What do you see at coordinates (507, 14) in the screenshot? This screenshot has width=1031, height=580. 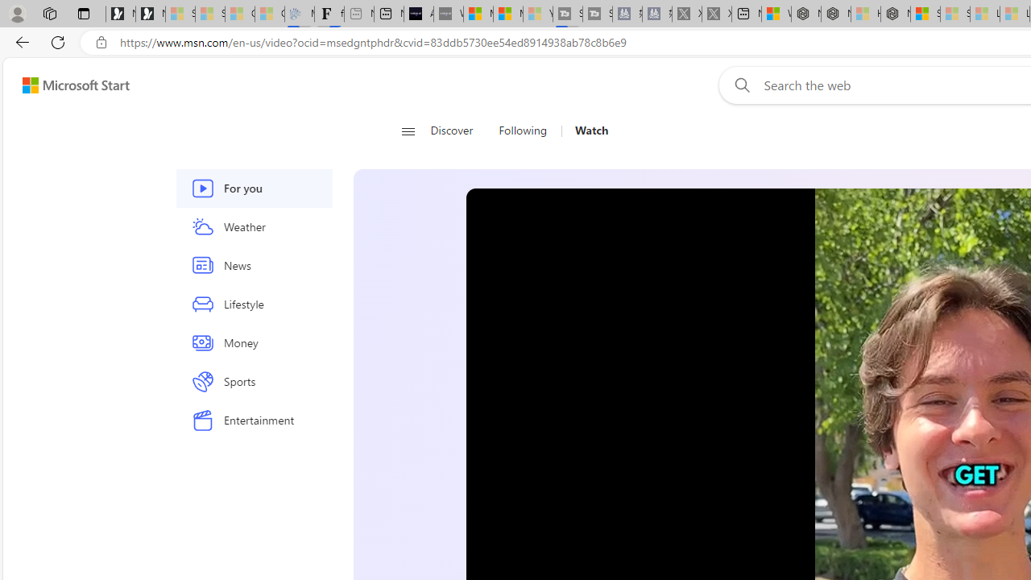 I see `Microsoft Start` at bounding box center [507, 14].